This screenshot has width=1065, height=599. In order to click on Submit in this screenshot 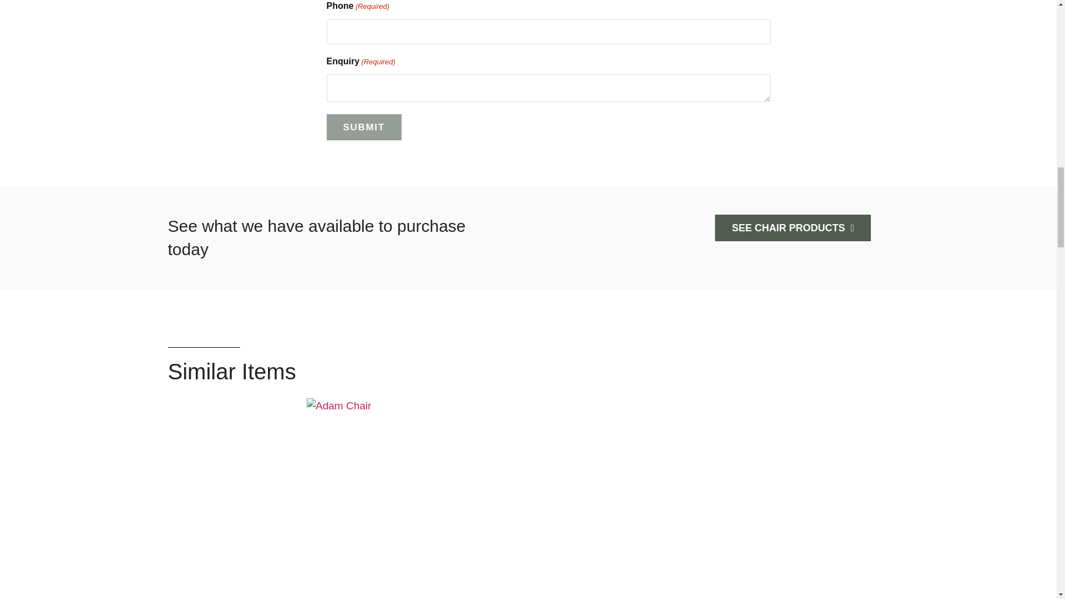, I will do `click(363, 127)`.